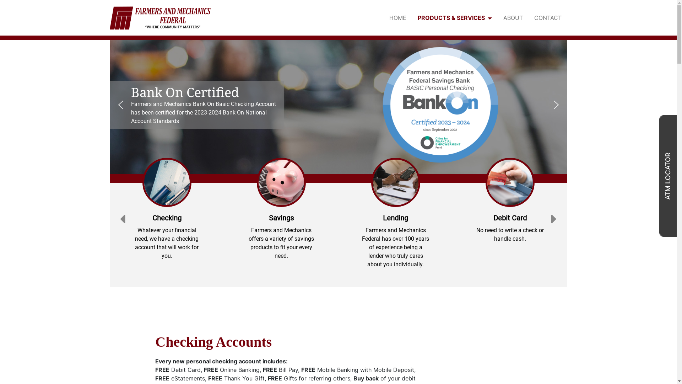  What do you see at coordinates (398, 18) in the screenshot?
I see `HOME` at bounding box center [398, 18].